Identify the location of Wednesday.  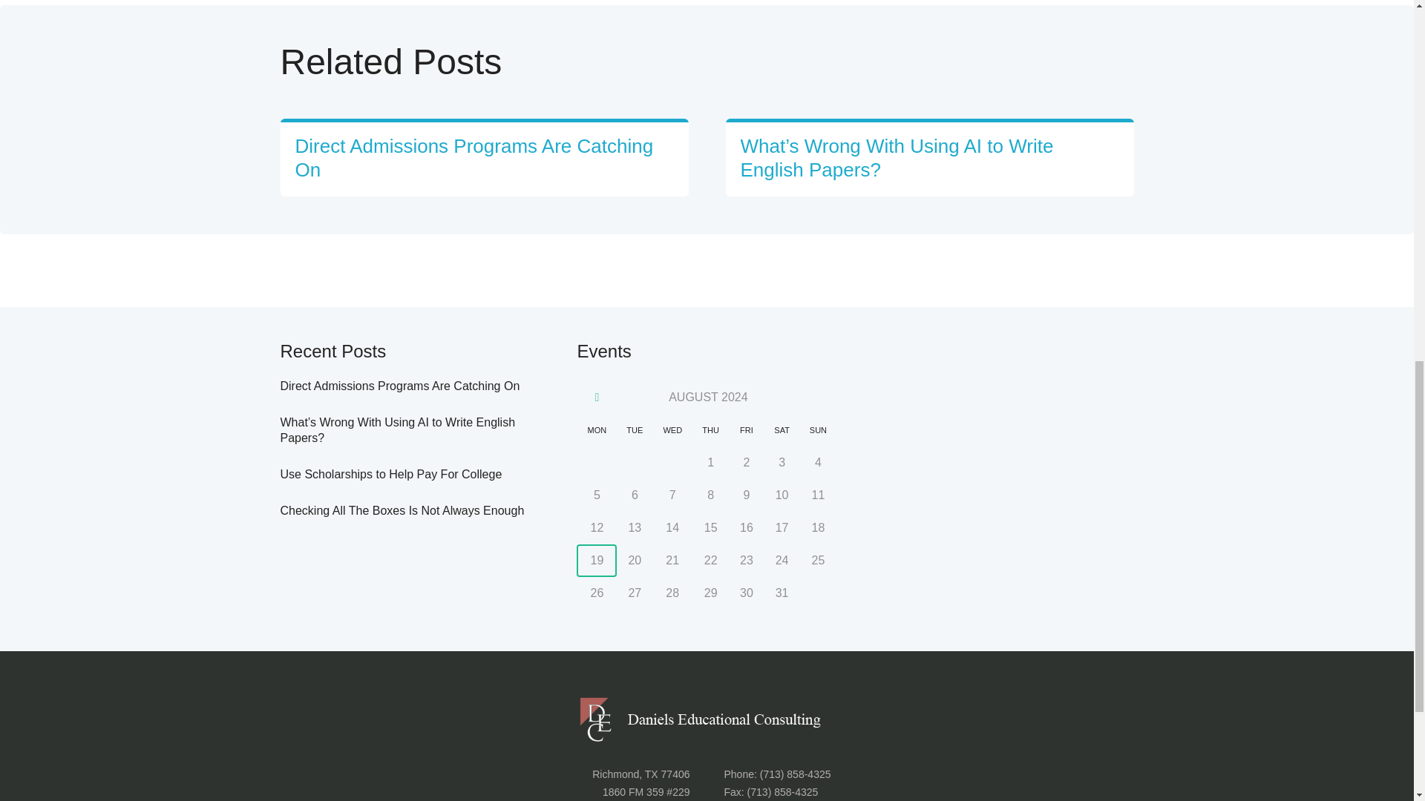
(672, 430).